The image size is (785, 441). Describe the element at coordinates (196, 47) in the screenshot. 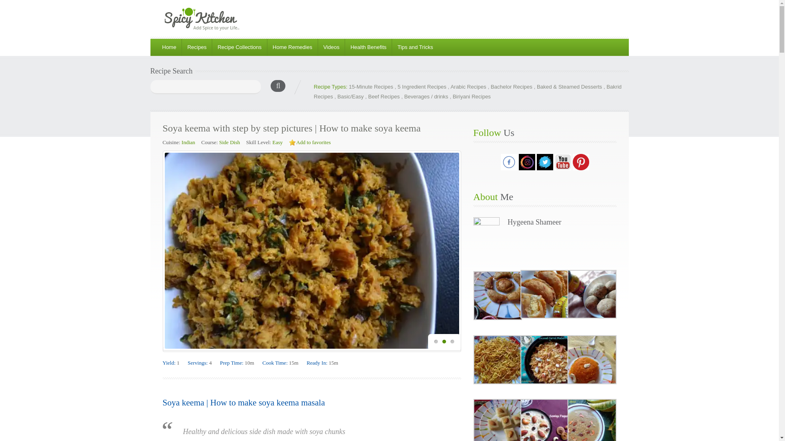

I see `Recipes` at that location.